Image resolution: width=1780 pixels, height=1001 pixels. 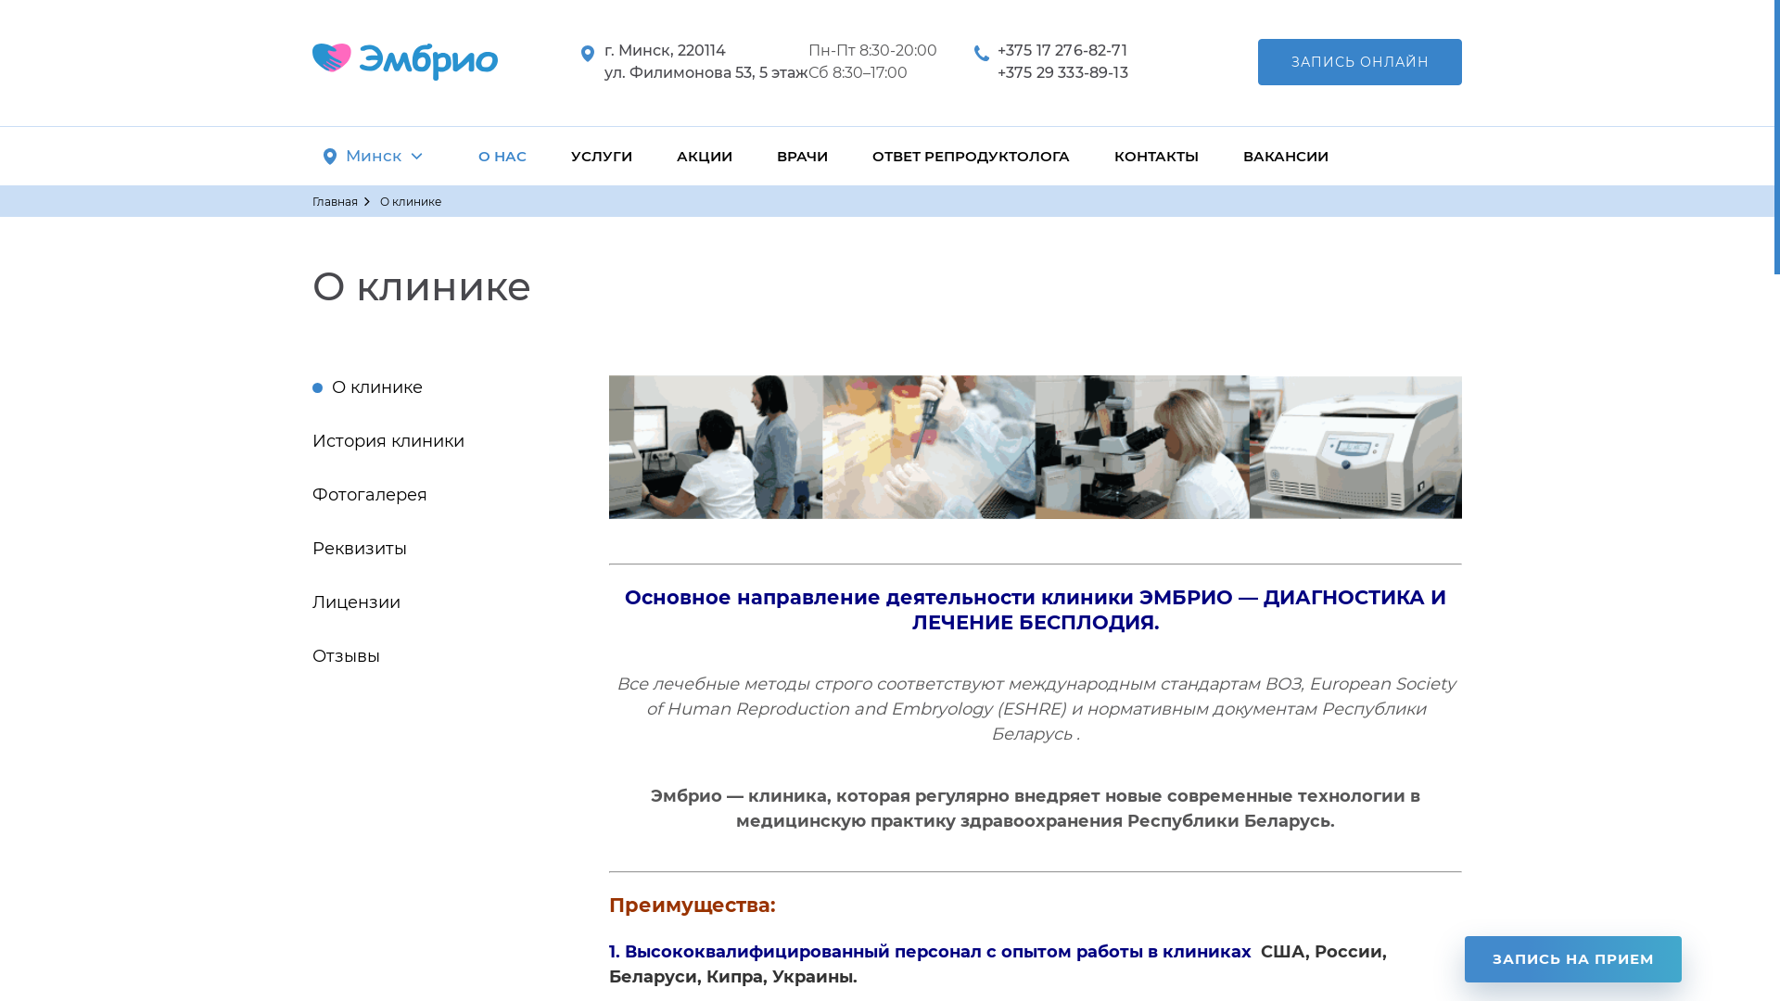 What do you see at coordinates (1062, 50) in the screenshot?
I see `+375 17 276-82-71` at bounding box center [1062, 50].